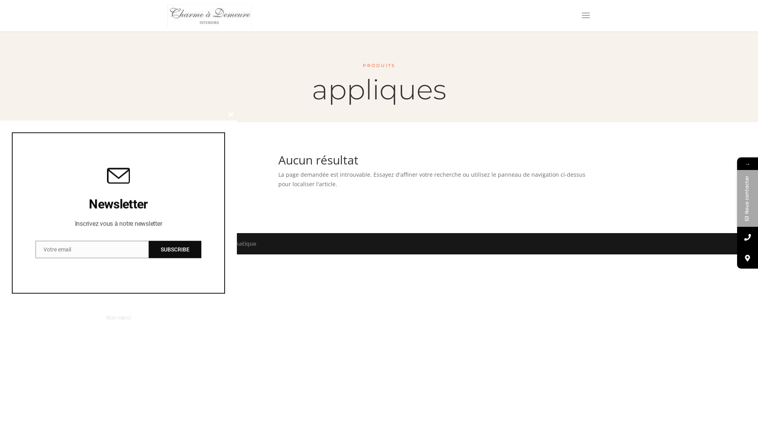  What do you see at coordinates (232, 244) in the screenshot?
I see `ACS Informatique` at bounding box center [232, 244].